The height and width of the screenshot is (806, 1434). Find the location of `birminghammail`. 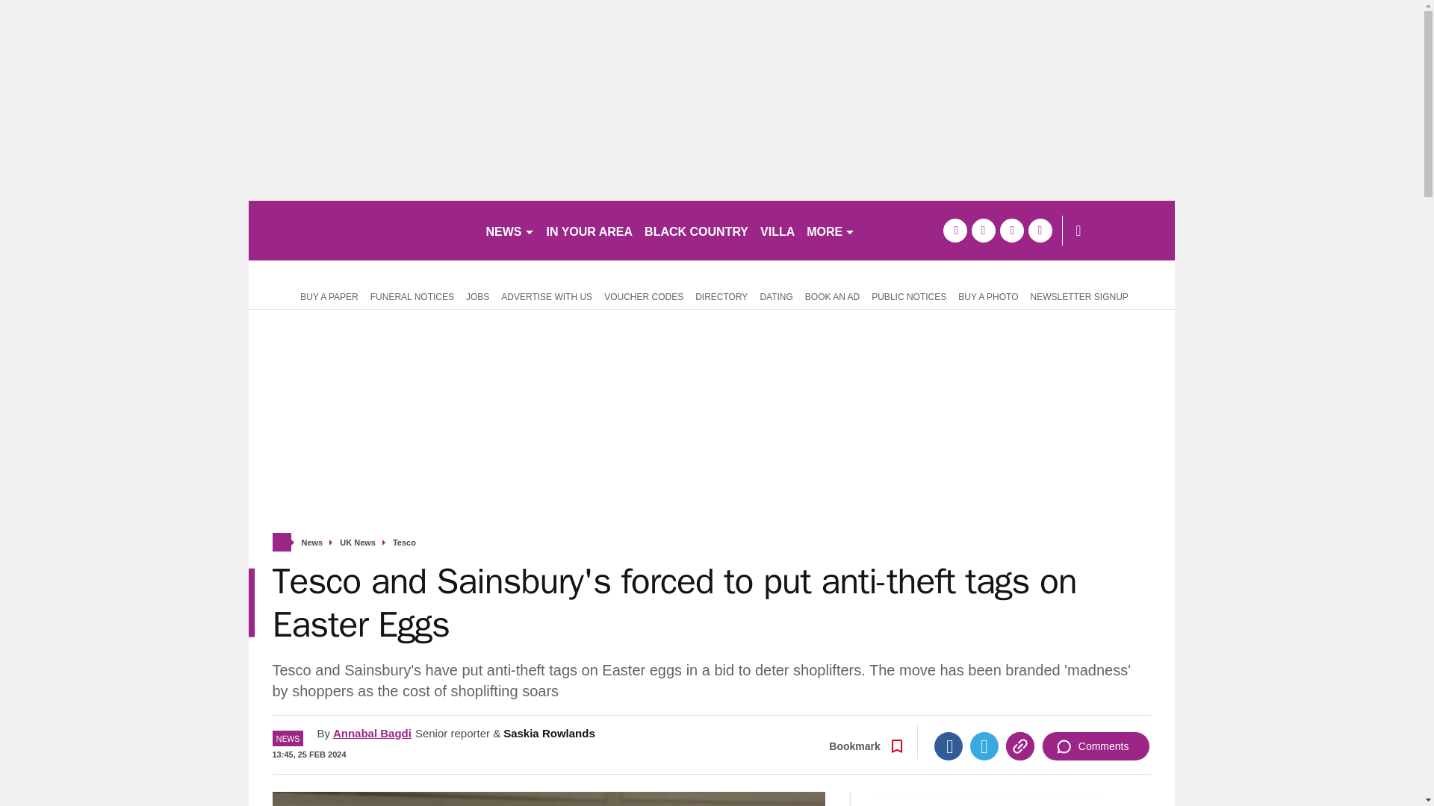

birminghammail is located at coordinates (360, 230).